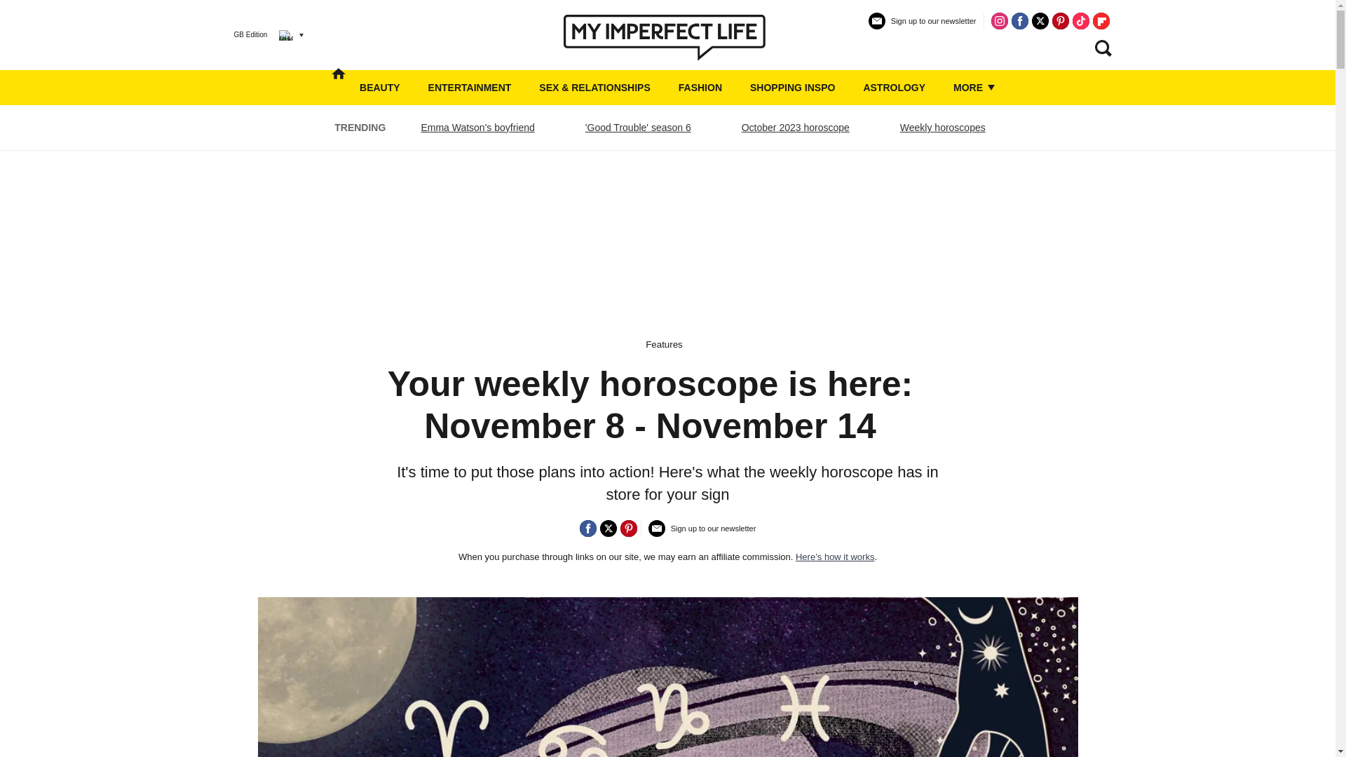 Image resolution: width=1346 pixels, height=757 pixels. Describe the element at coordinates (942, 128) in the screenshot. I see `Weekly horoscopes` at that location.